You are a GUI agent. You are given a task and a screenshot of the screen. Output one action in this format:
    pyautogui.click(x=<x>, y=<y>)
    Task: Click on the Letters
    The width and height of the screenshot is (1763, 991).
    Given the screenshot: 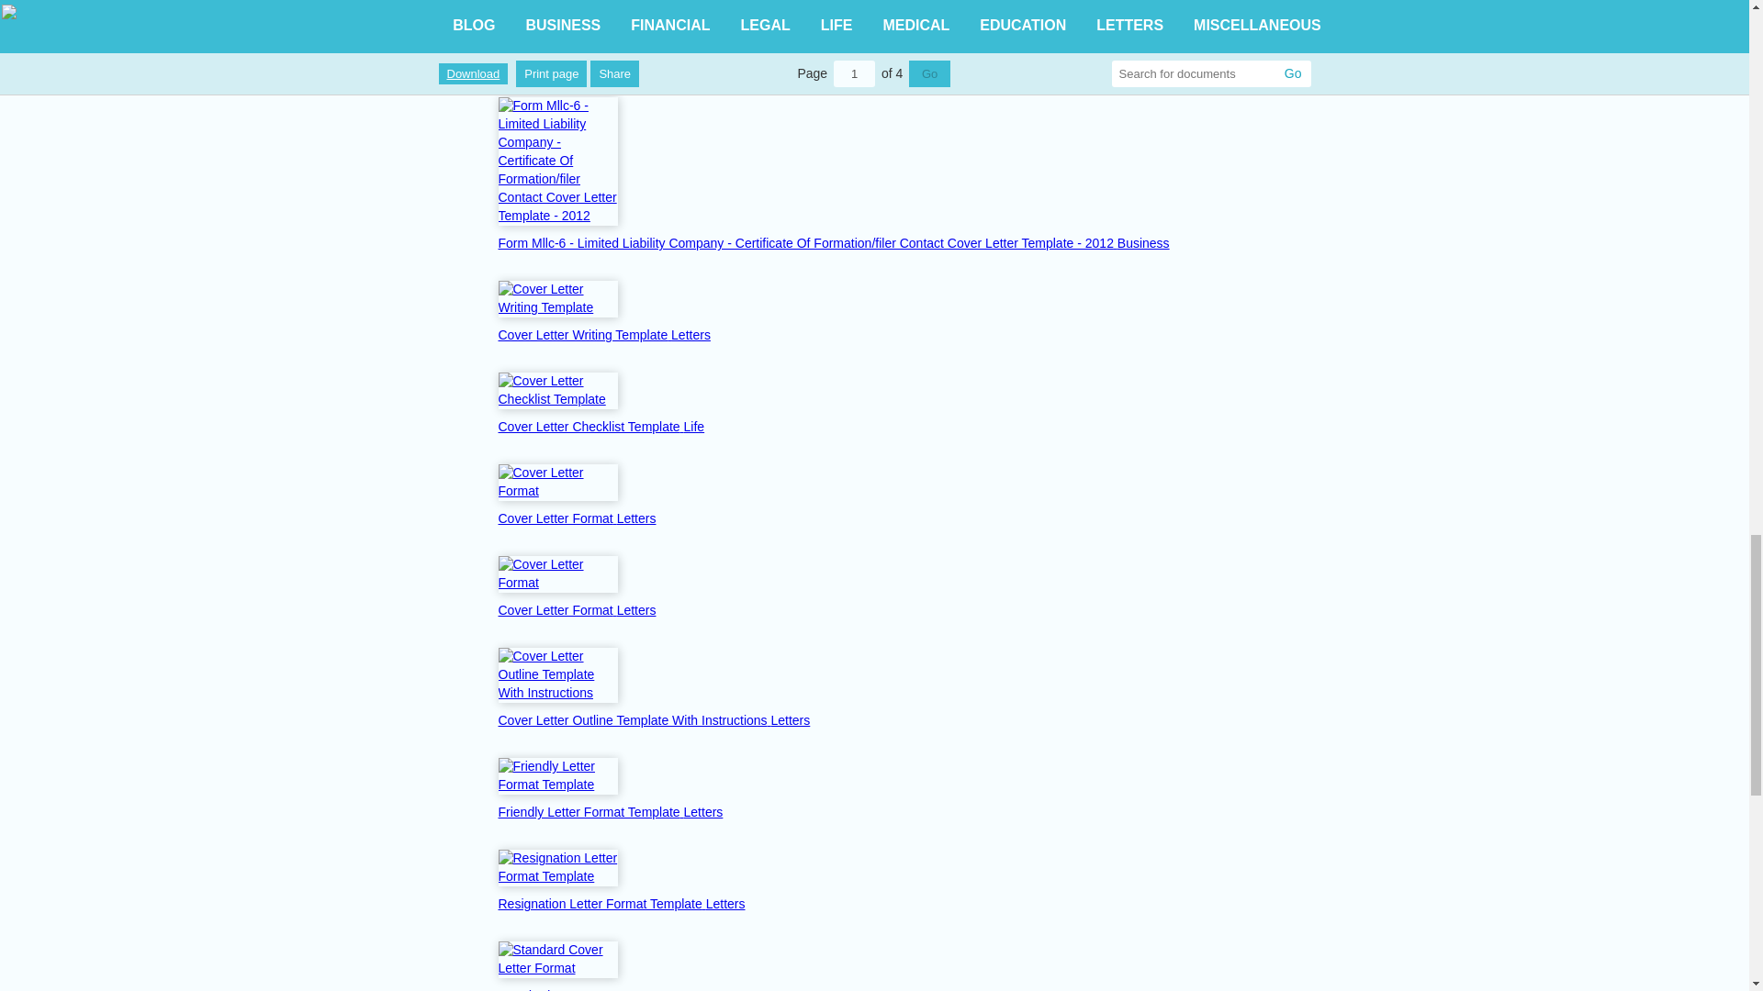 What is the action you would take?
    pyautogui.click(x=790, y=719)
    